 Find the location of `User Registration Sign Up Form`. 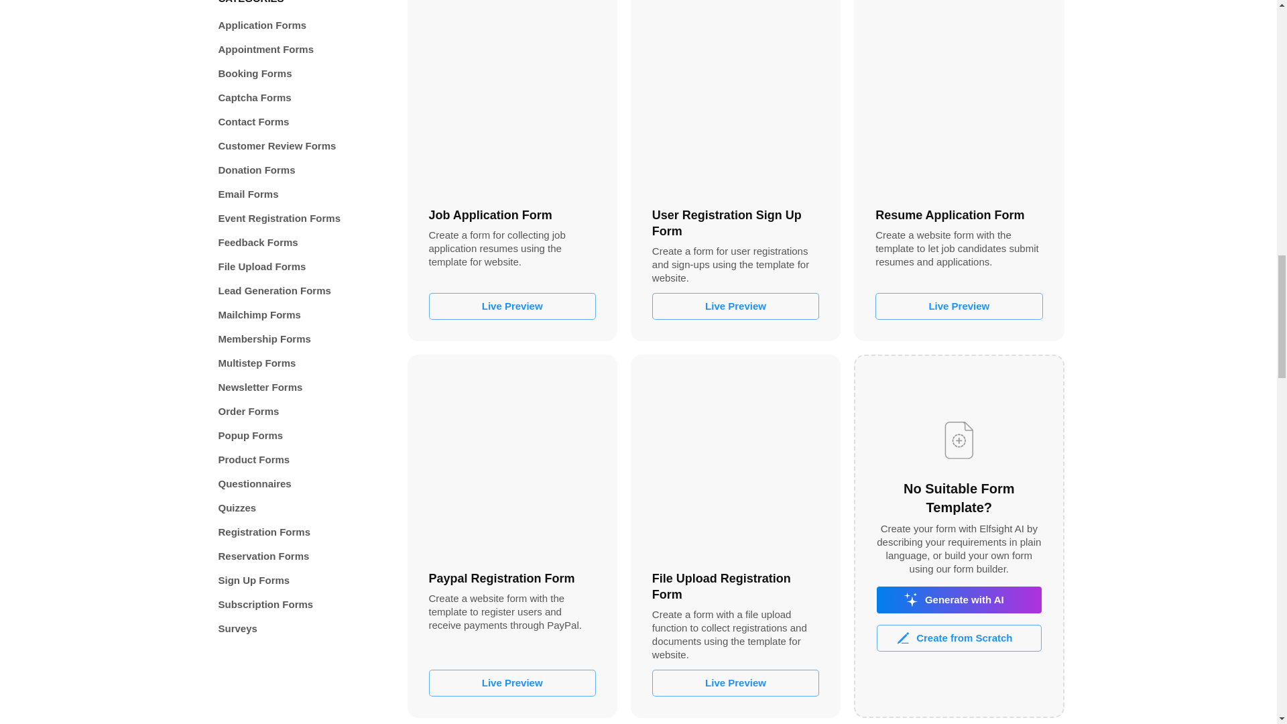

User Registration Sign Up Form is located at coordinates (735, 97).